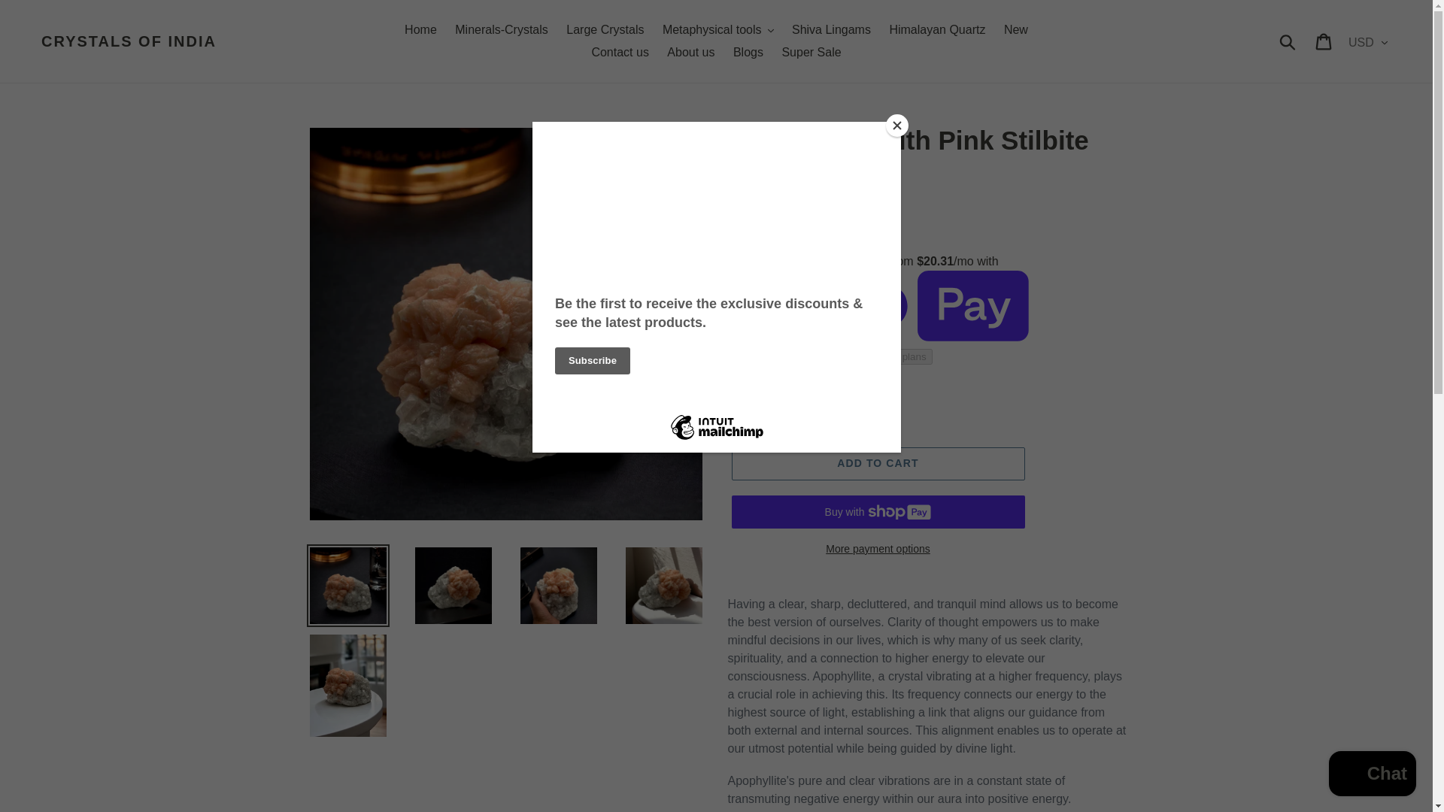  What do you see at coordinates (502, 30) in the screenshot?
I see `Minerals-Crystals` at bounding box center [502, 30].